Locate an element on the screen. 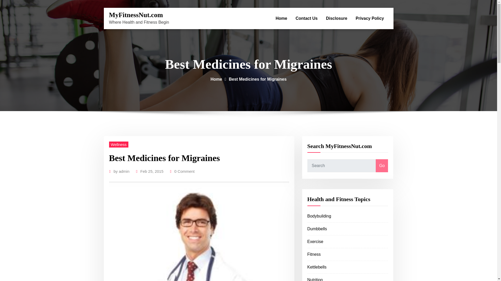 The height and width of the screenshot is (281, 501). Exercise is located at coordinates (315, 241).